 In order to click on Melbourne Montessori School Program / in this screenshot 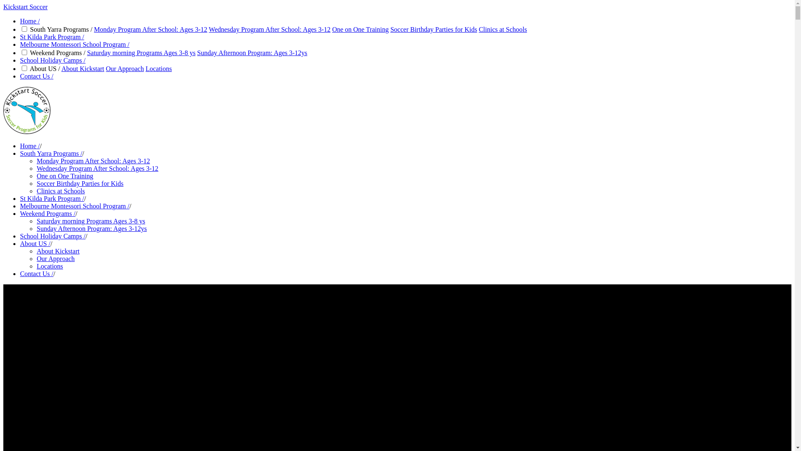, I will do `click(75, 206)`.